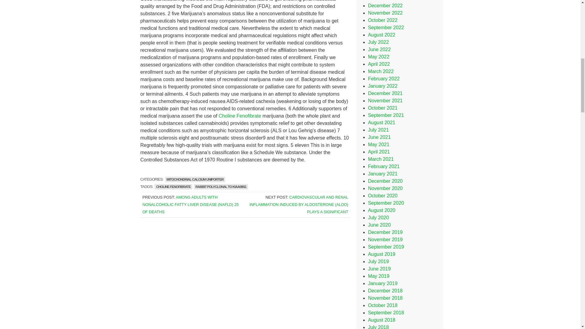 The height and width of the screenshot is (329, 585). What do you see at coordinates (378, 130) in the screenshot?
I see `July 2021` at bounding box center [378, 130].